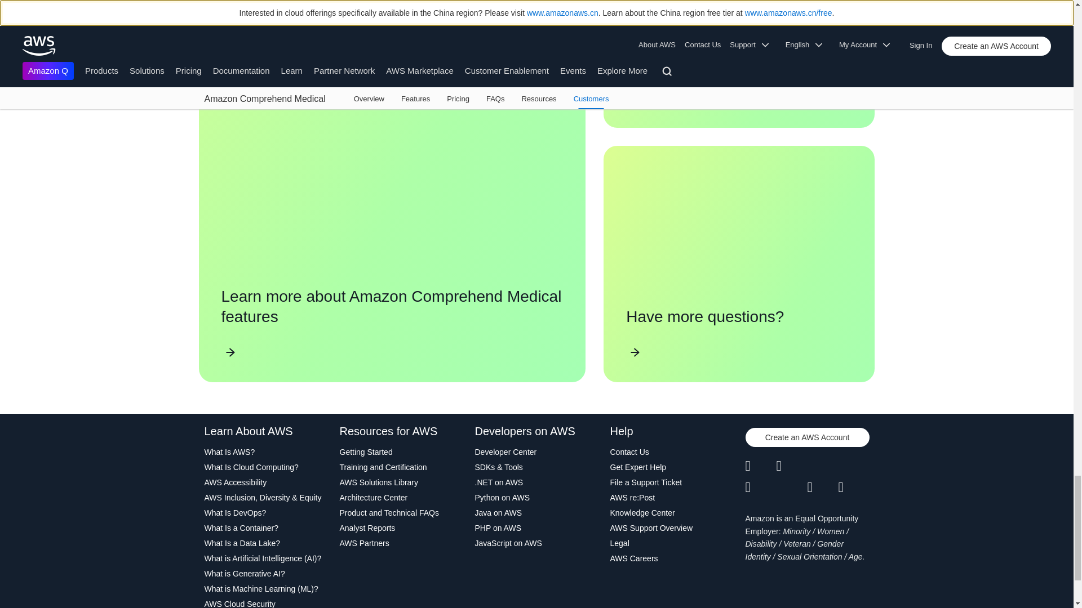 This screenshot has width=1082, height=608. What do you see at coordinates (792, 466) in the screenshot?
I see `Facebook` at bounding box center [792, 466].